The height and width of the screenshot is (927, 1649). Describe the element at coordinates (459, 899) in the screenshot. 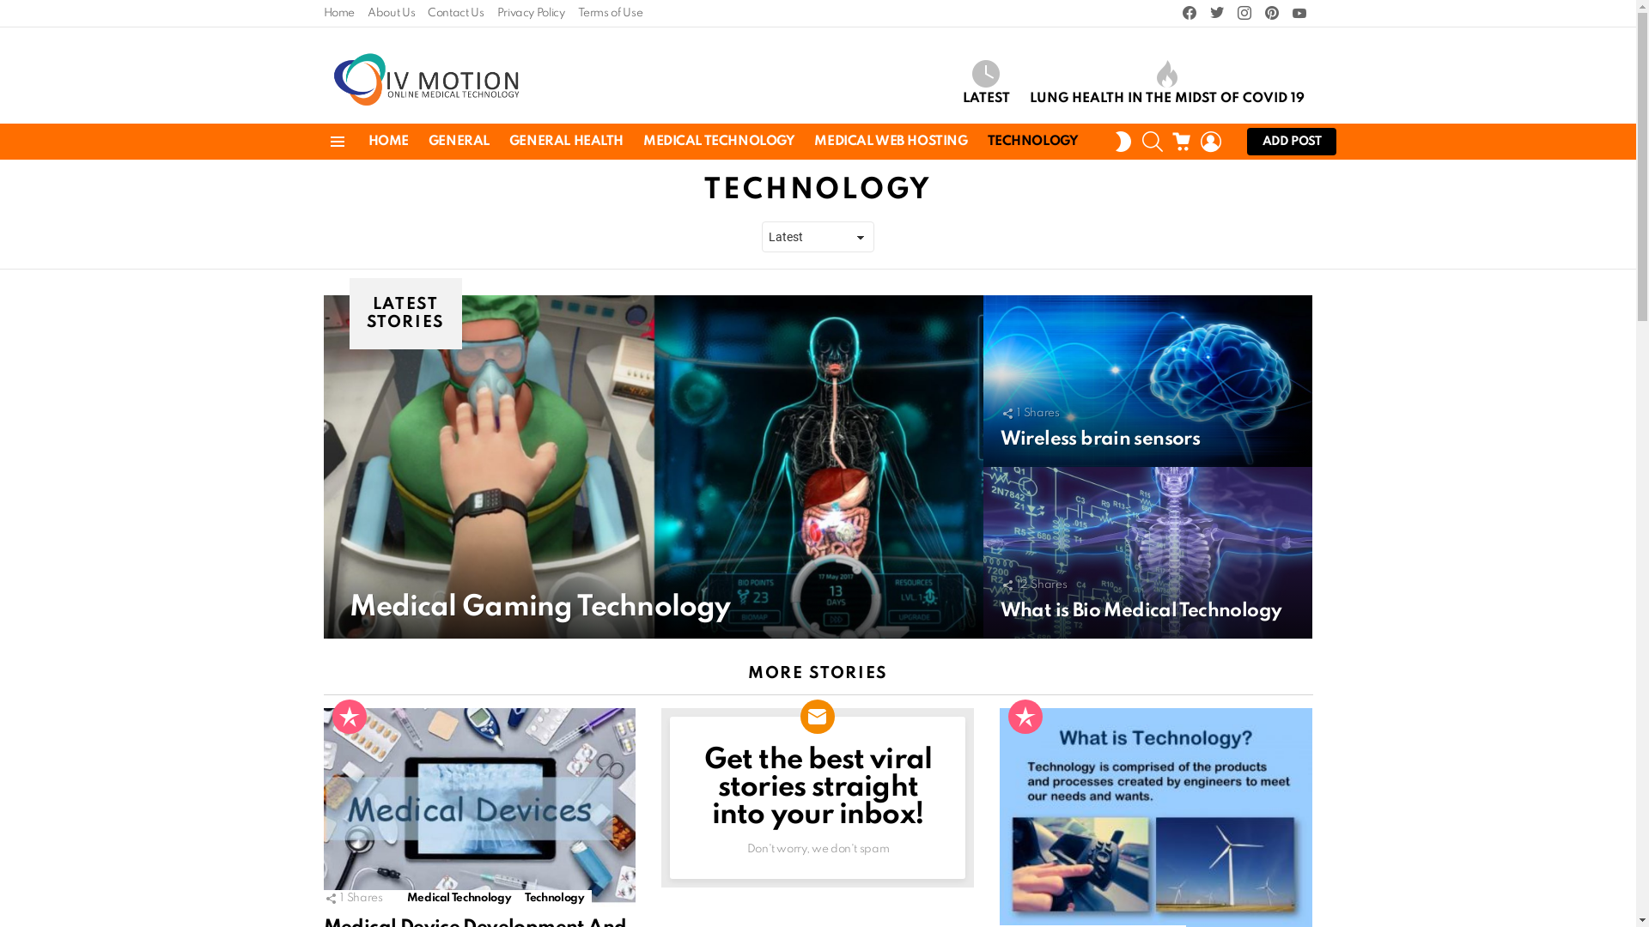

I see `Medical Technology` at that location.